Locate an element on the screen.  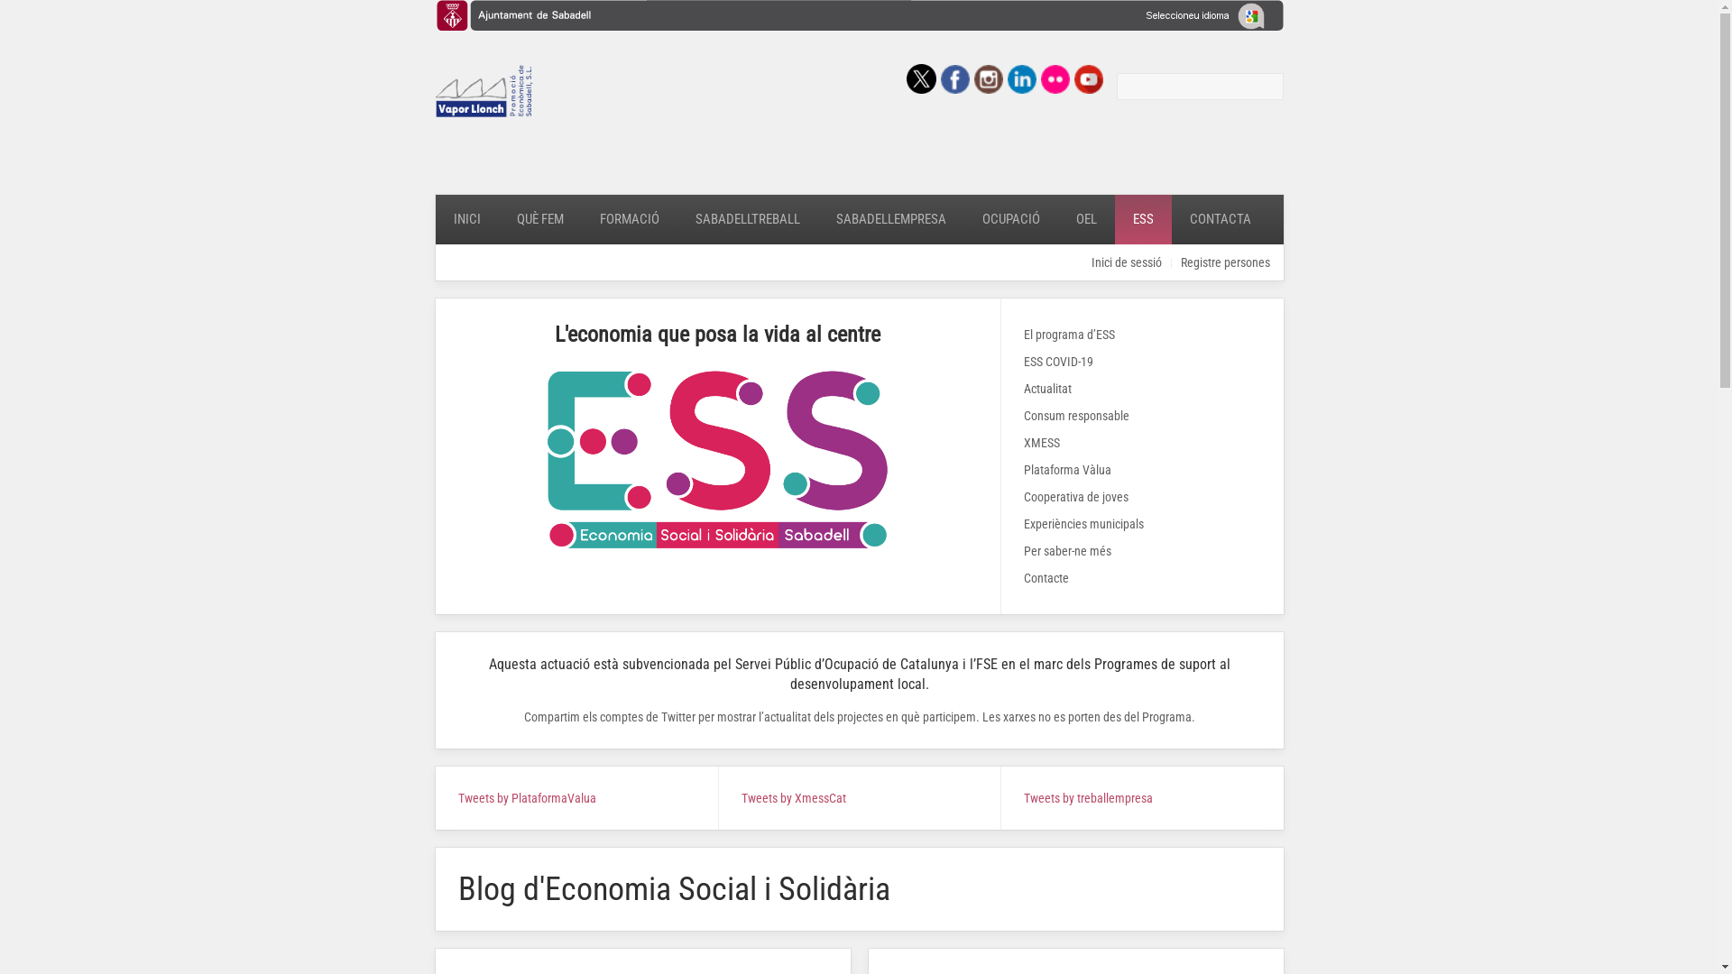
OEL is located at coordinates (1086, 220).